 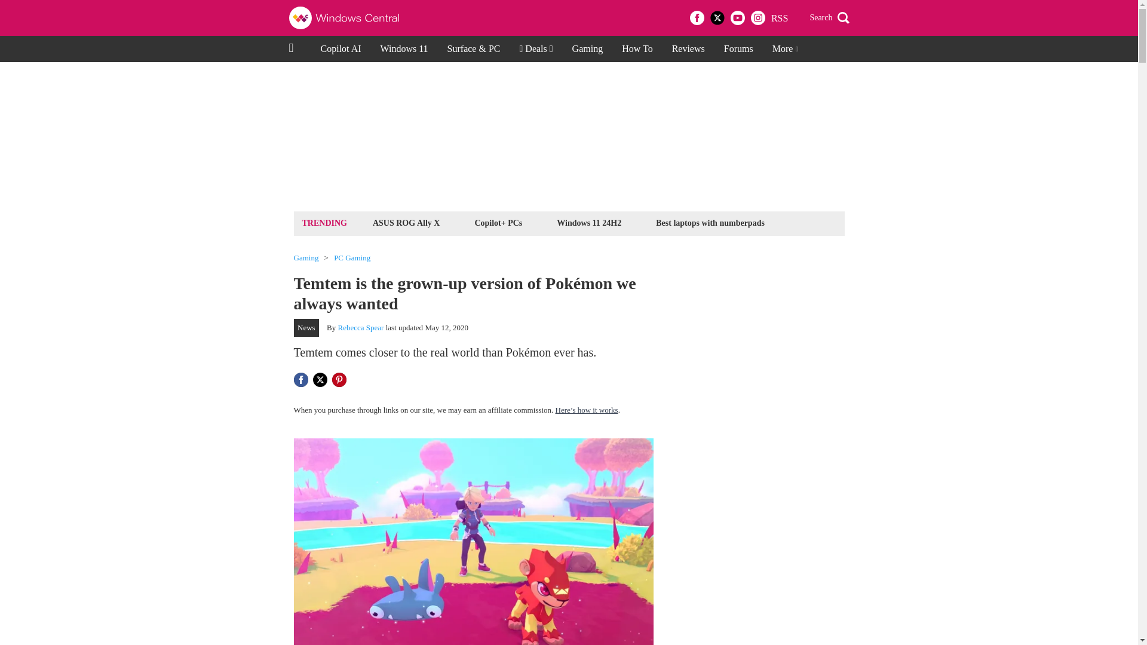 What do you see at coordinates (352, 258) in the screenshot?
I see `PC Gaming` at bounding box center [352, 258].